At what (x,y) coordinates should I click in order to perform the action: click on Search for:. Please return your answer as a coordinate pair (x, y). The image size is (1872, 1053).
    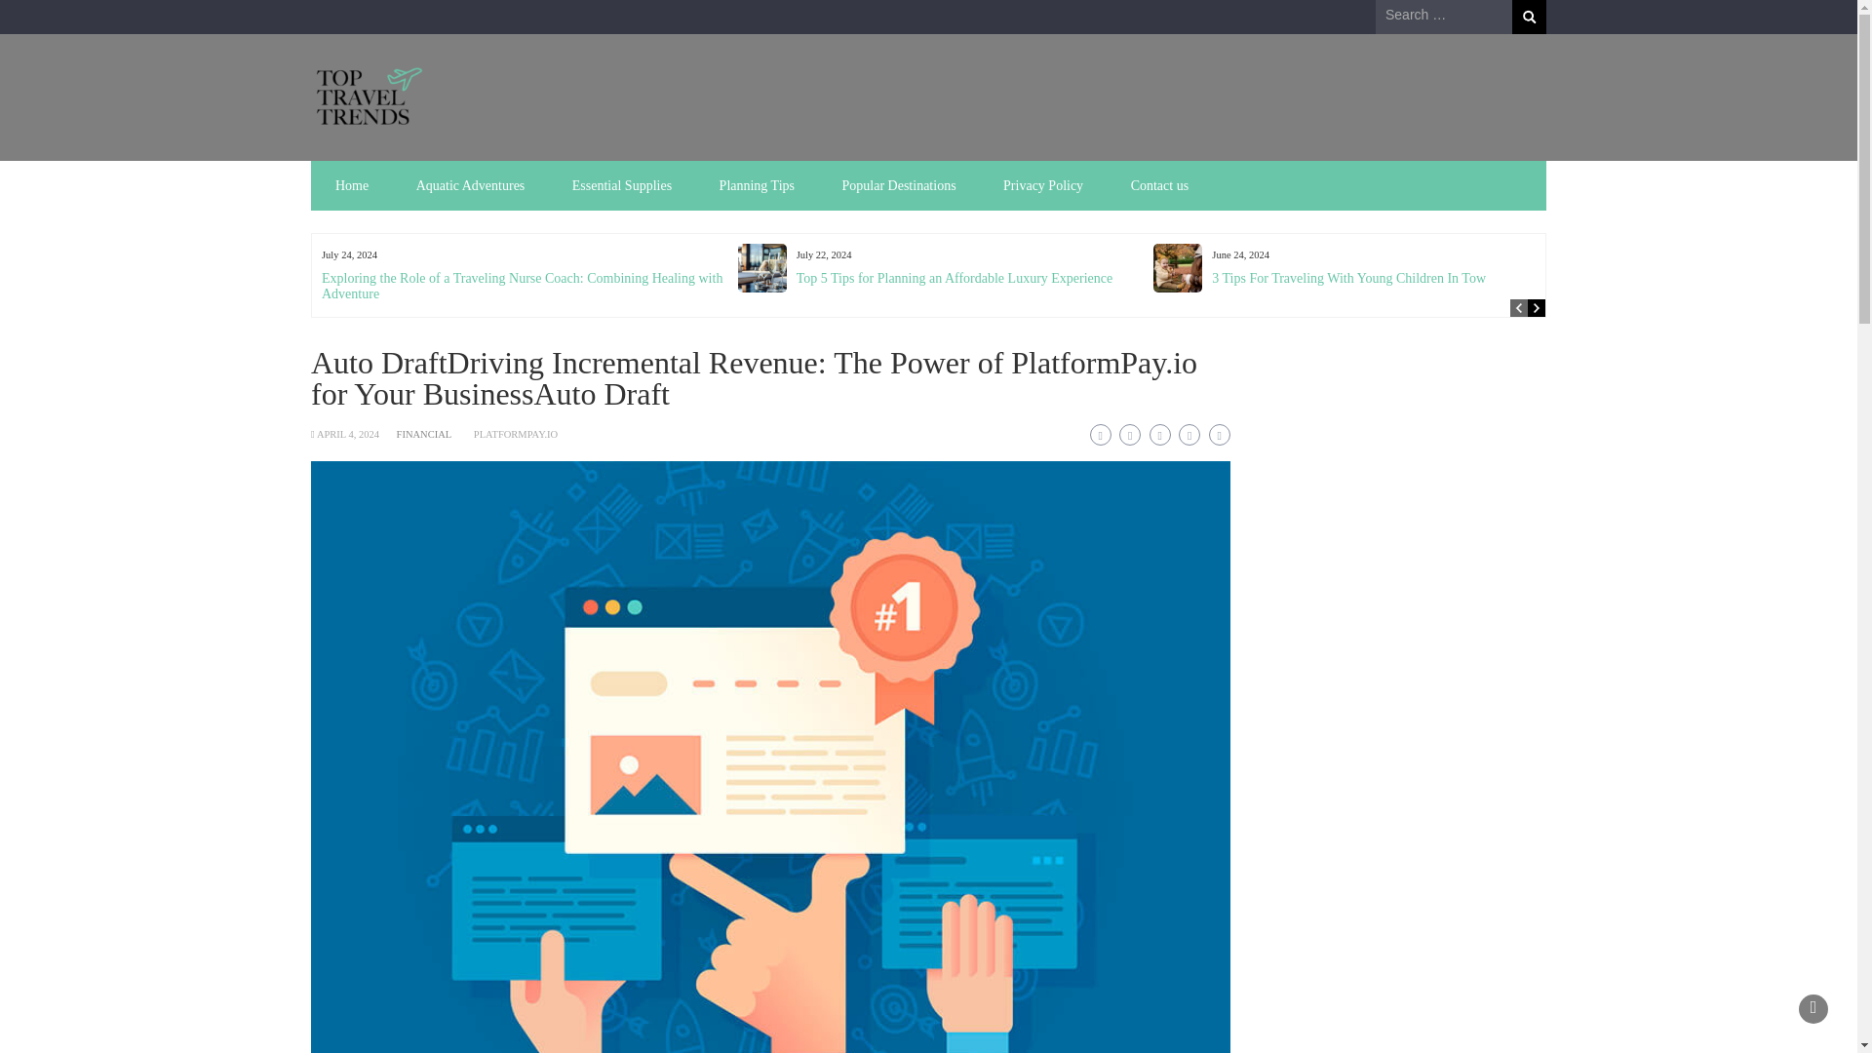
    Looking at the image, I should click on (1444, 16).